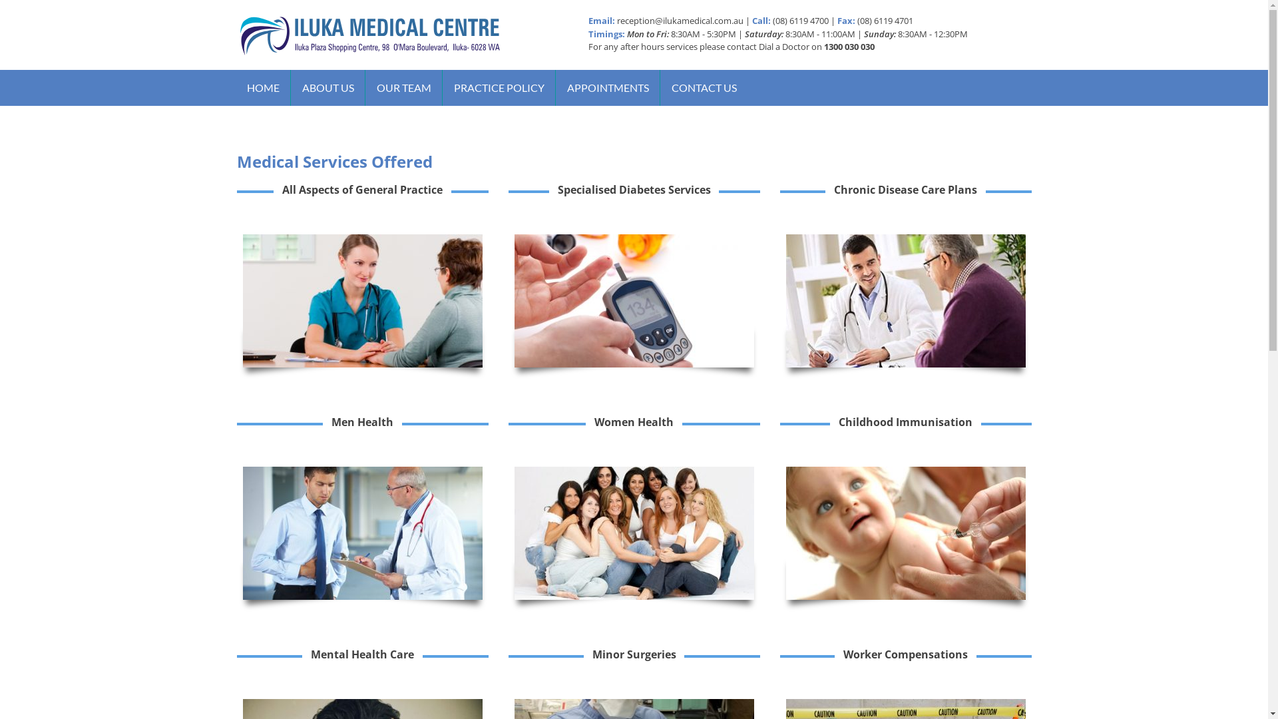 Image resolution: width=1278 pixels, height=719 pixels. What do you see at coordinates (499, 88) in the screenshot?
I see `PRACTICE POLICY` at bounding box center [499, 88].